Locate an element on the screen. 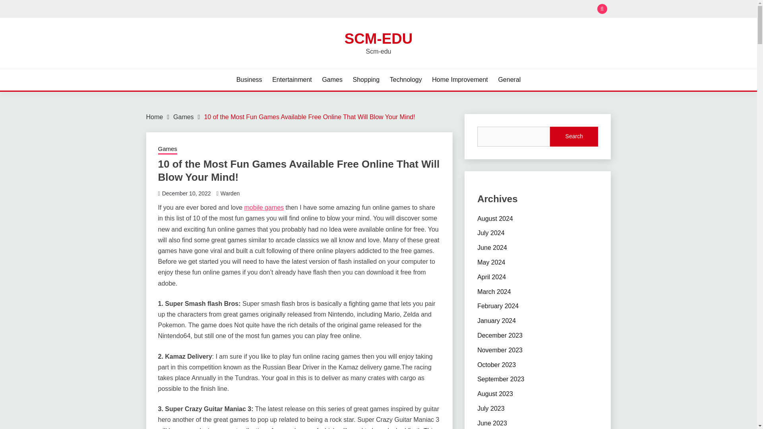 Image resolution: width=763 pixels, height=429 pixels. June 2024 is located at coordinates (492, 247).